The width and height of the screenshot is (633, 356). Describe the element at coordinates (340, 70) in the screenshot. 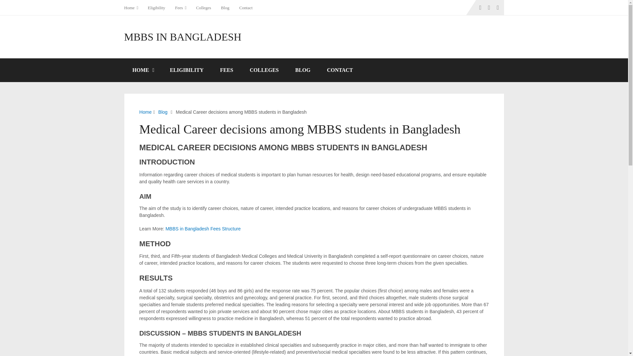

I see `CONTACT` at that location.